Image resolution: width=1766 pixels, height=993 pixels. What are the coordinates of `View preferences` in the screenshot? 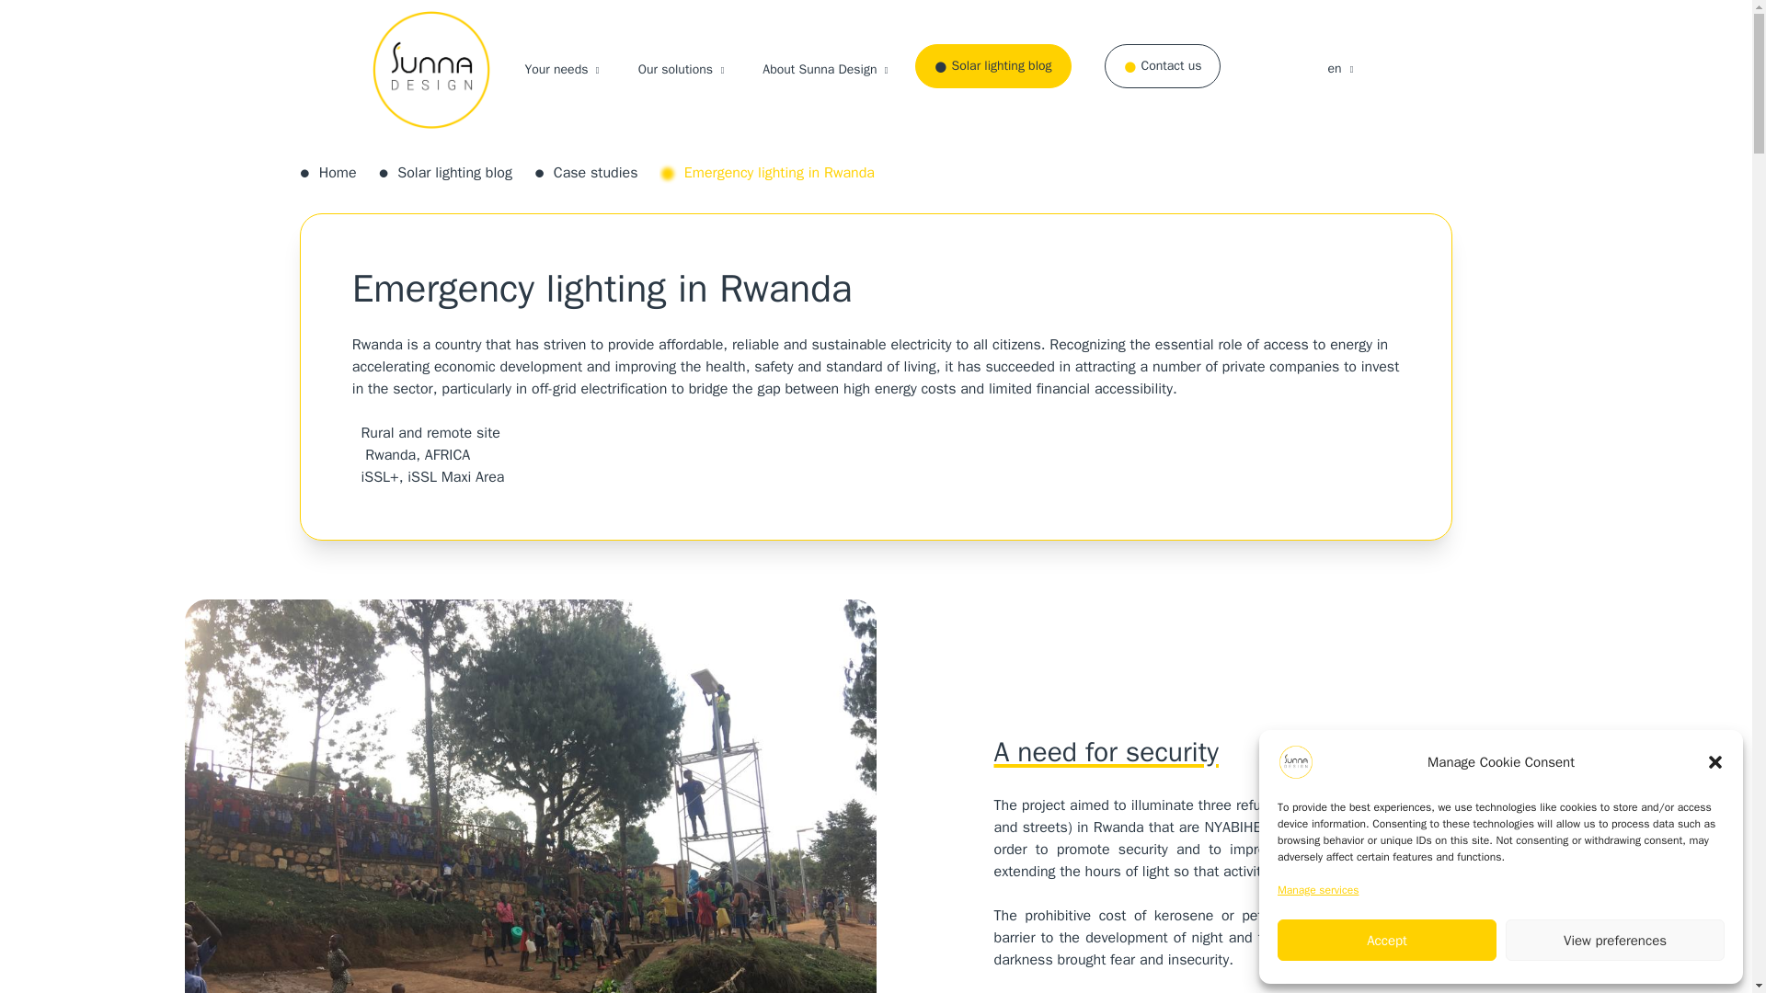 It's located at (1615, 940).